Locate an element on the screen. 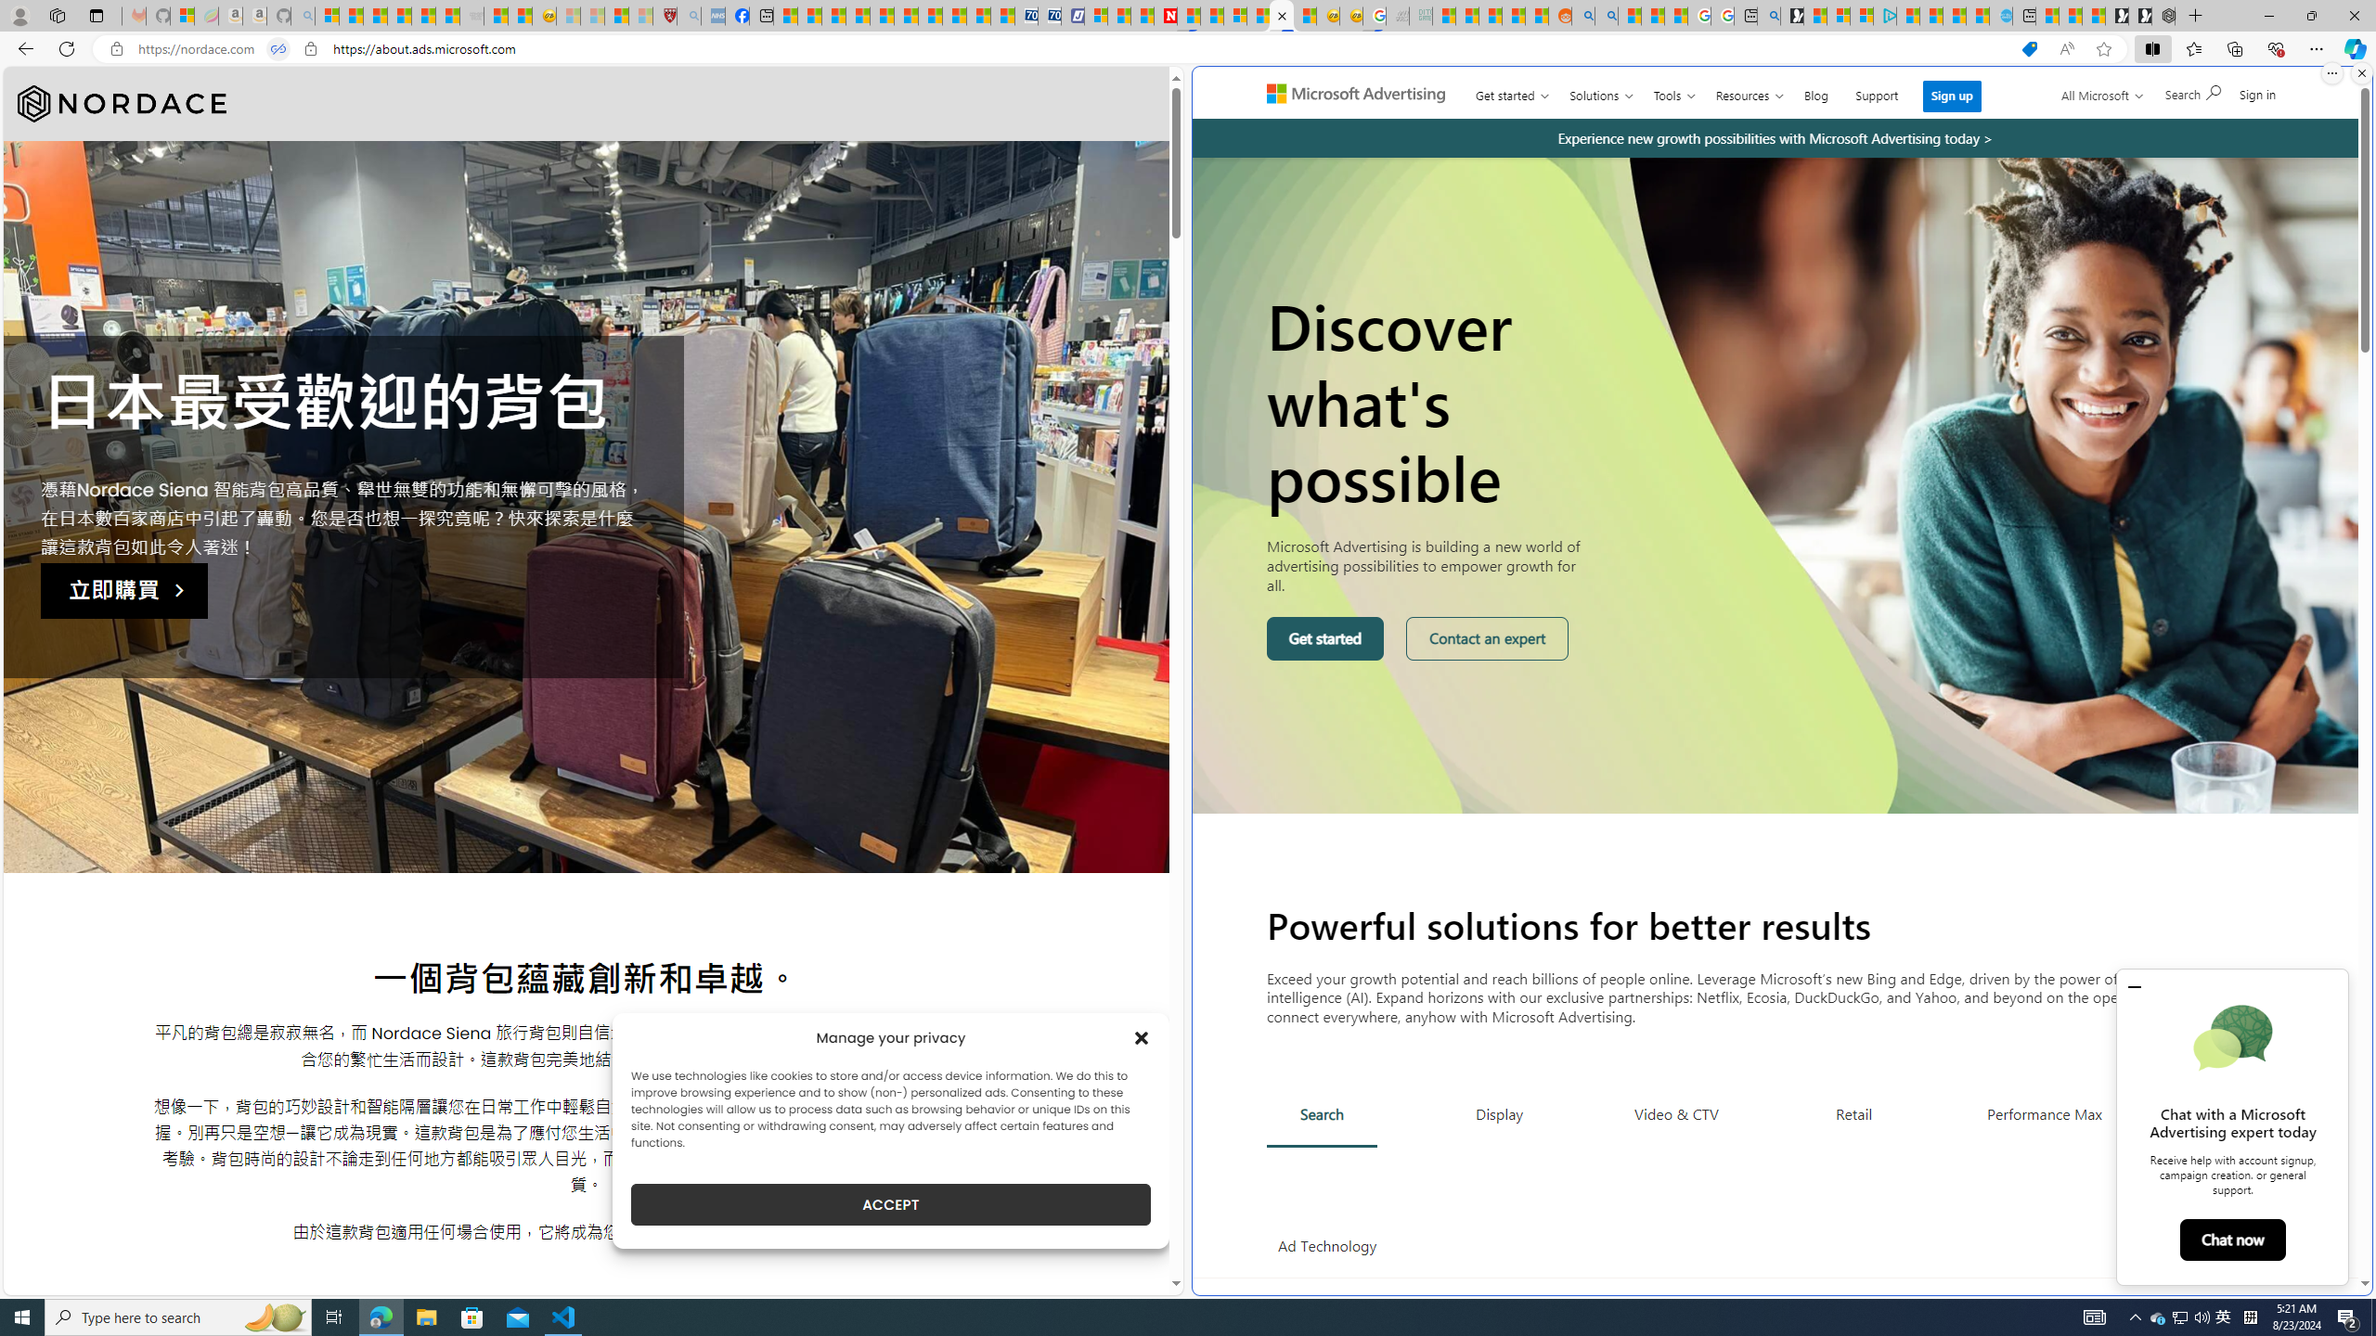 Image resolution: width=2376 pixels, height=1336 pixels. Nordace is located at coordinates (122, 104).